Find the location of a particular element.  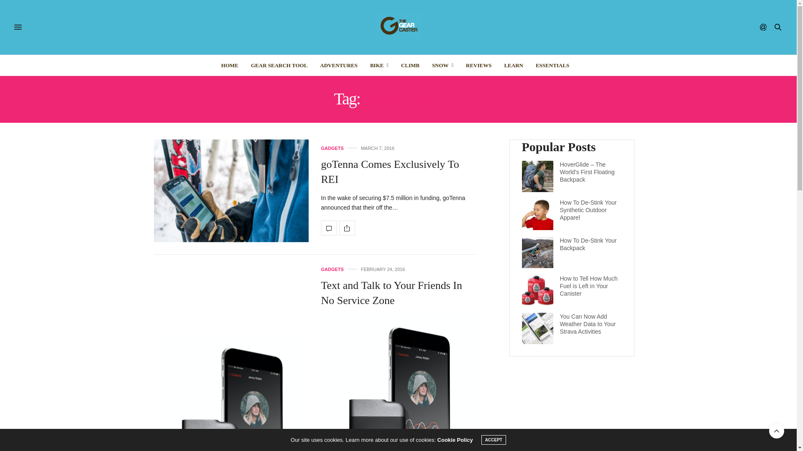

ADVENTURES is located at coordinates (338, 65).